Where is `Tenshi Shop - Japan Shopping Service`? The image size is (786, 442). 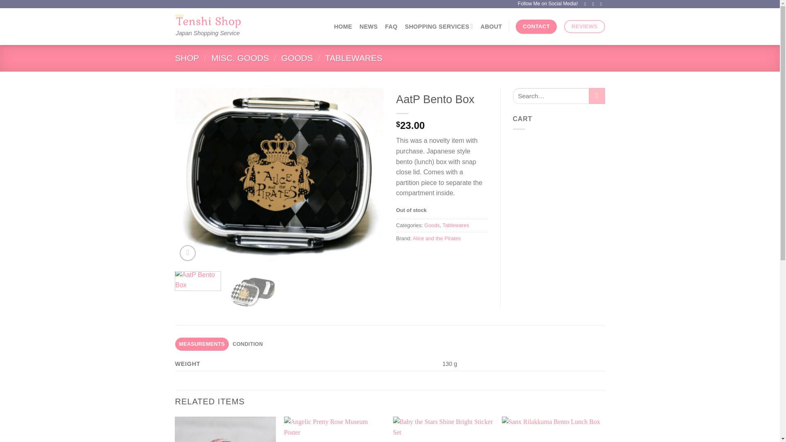 Tenshi Shop - Japan Shopping Service is located at coordinates (208, 21).